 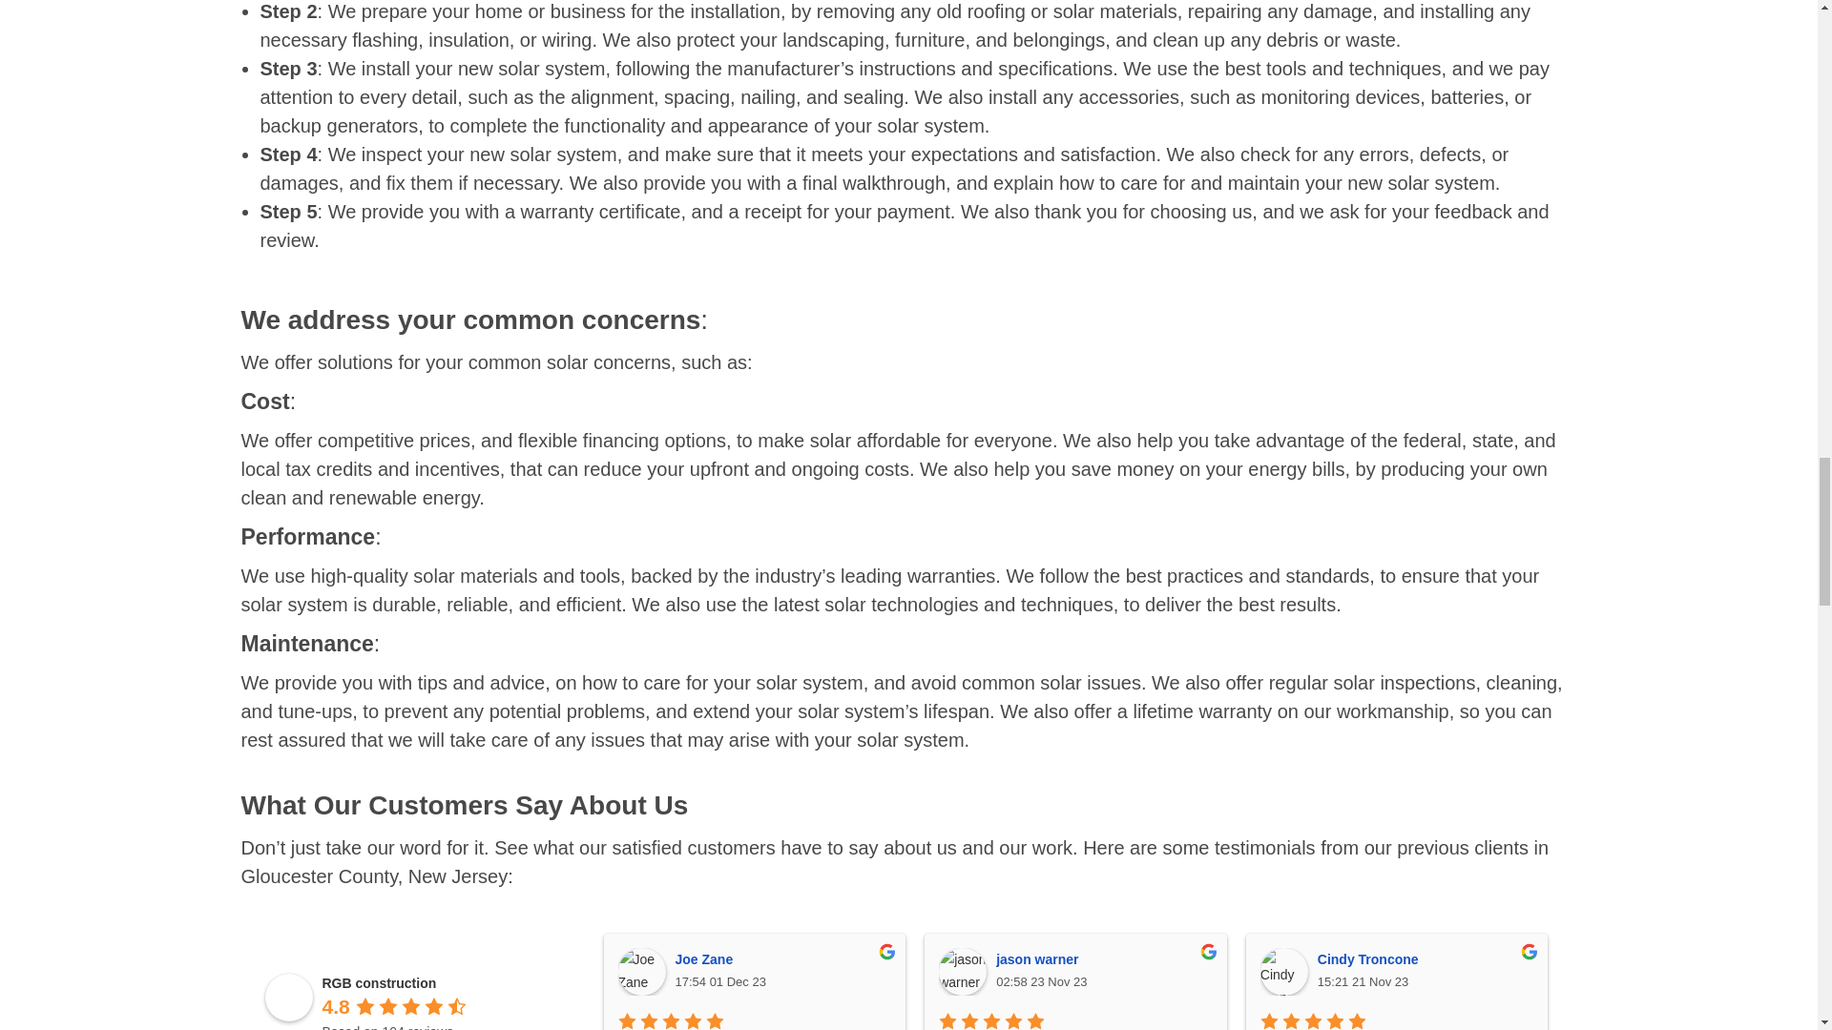 What do you see at coordinates (1283, 971) in the screenshot?
I see `Cindy Troncone` at bounding box center [1283, 971].